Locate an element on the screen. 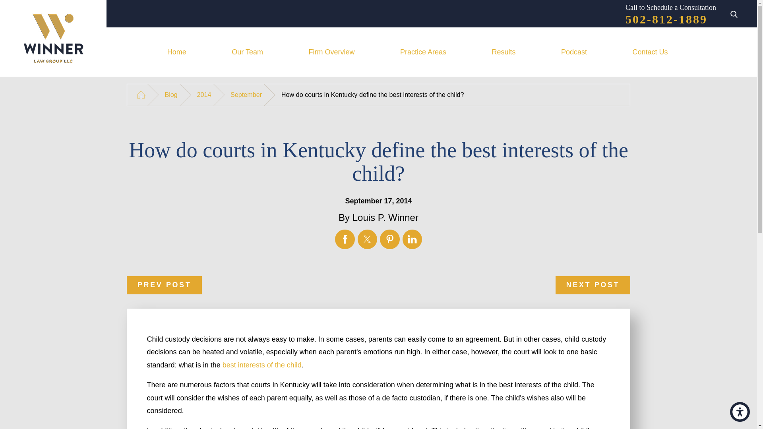 Image resolution: width=763 pixels, height=429 pixels. Winner Law Group, LLC is located at coordinates (53, 38).